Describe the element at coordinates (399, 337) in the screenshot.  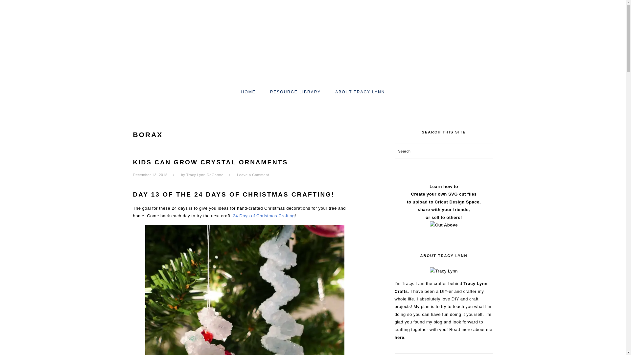
I see `here` at that location.